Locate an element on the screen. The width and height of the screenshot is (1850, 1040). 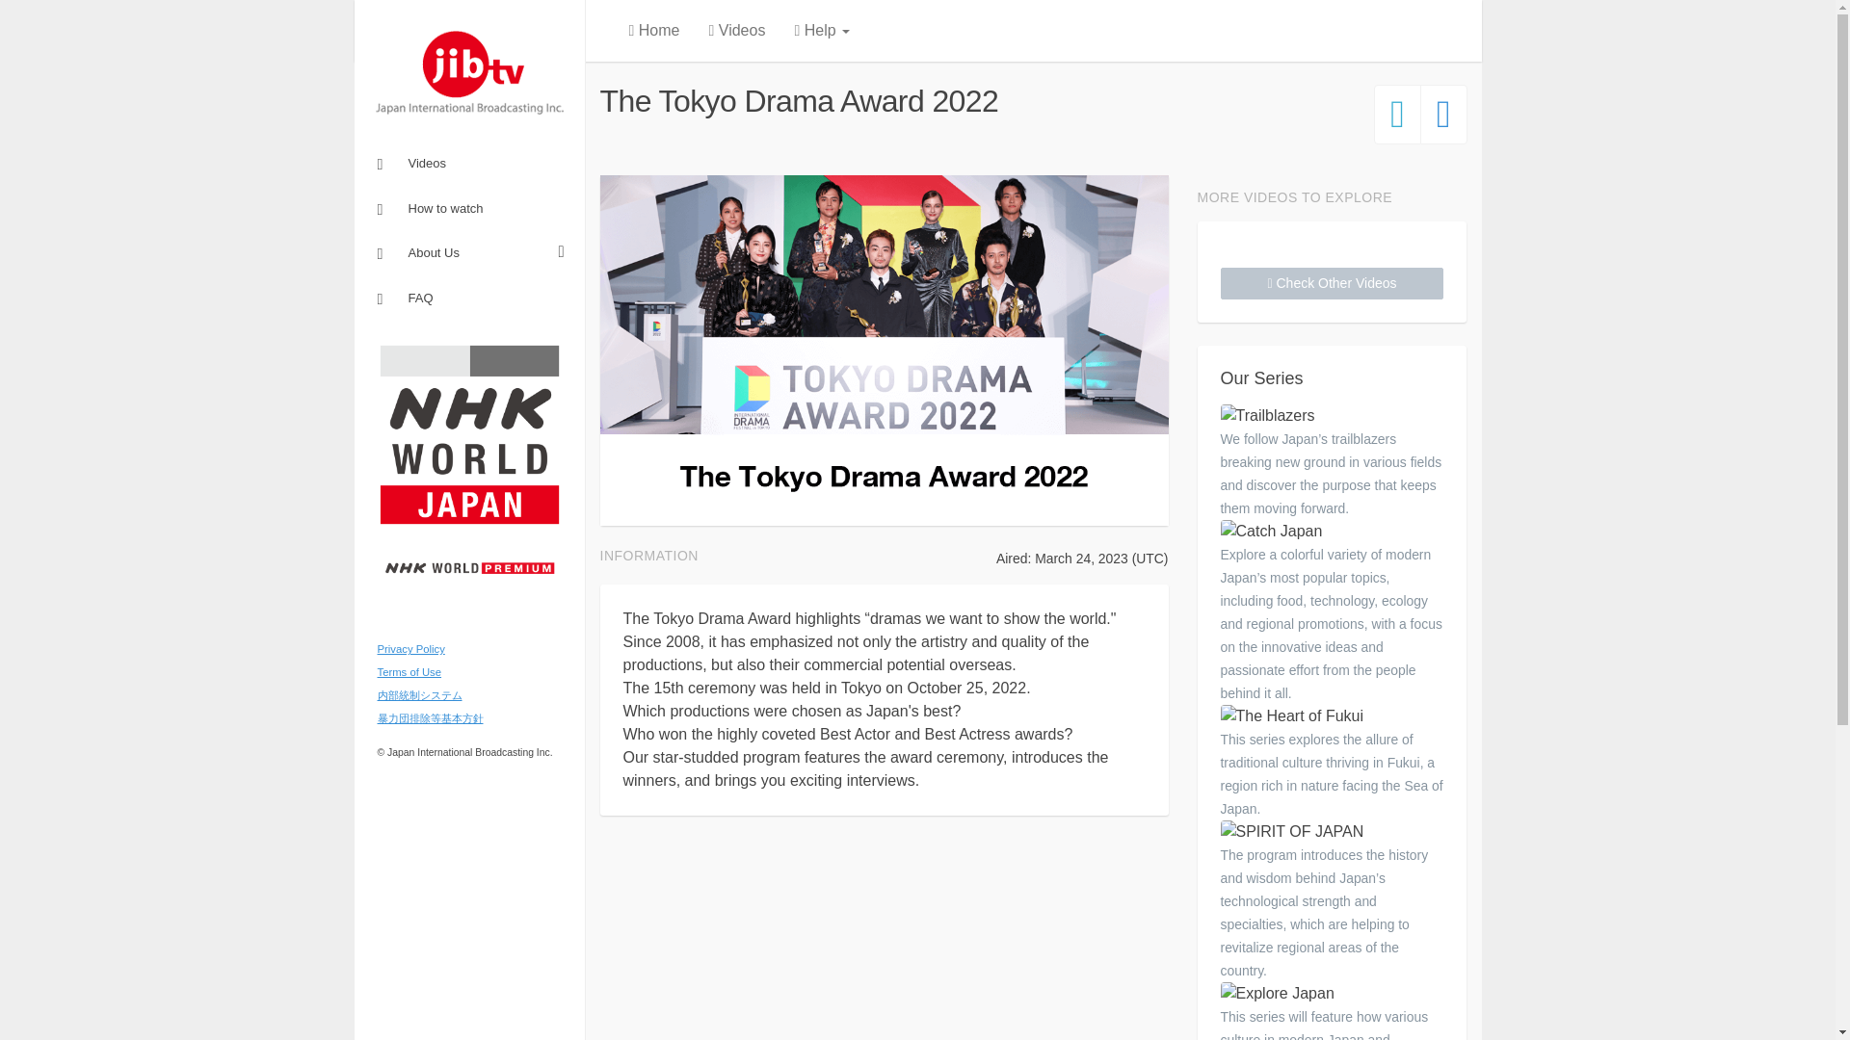
Terms of Use is located at coordinates (409, 672).